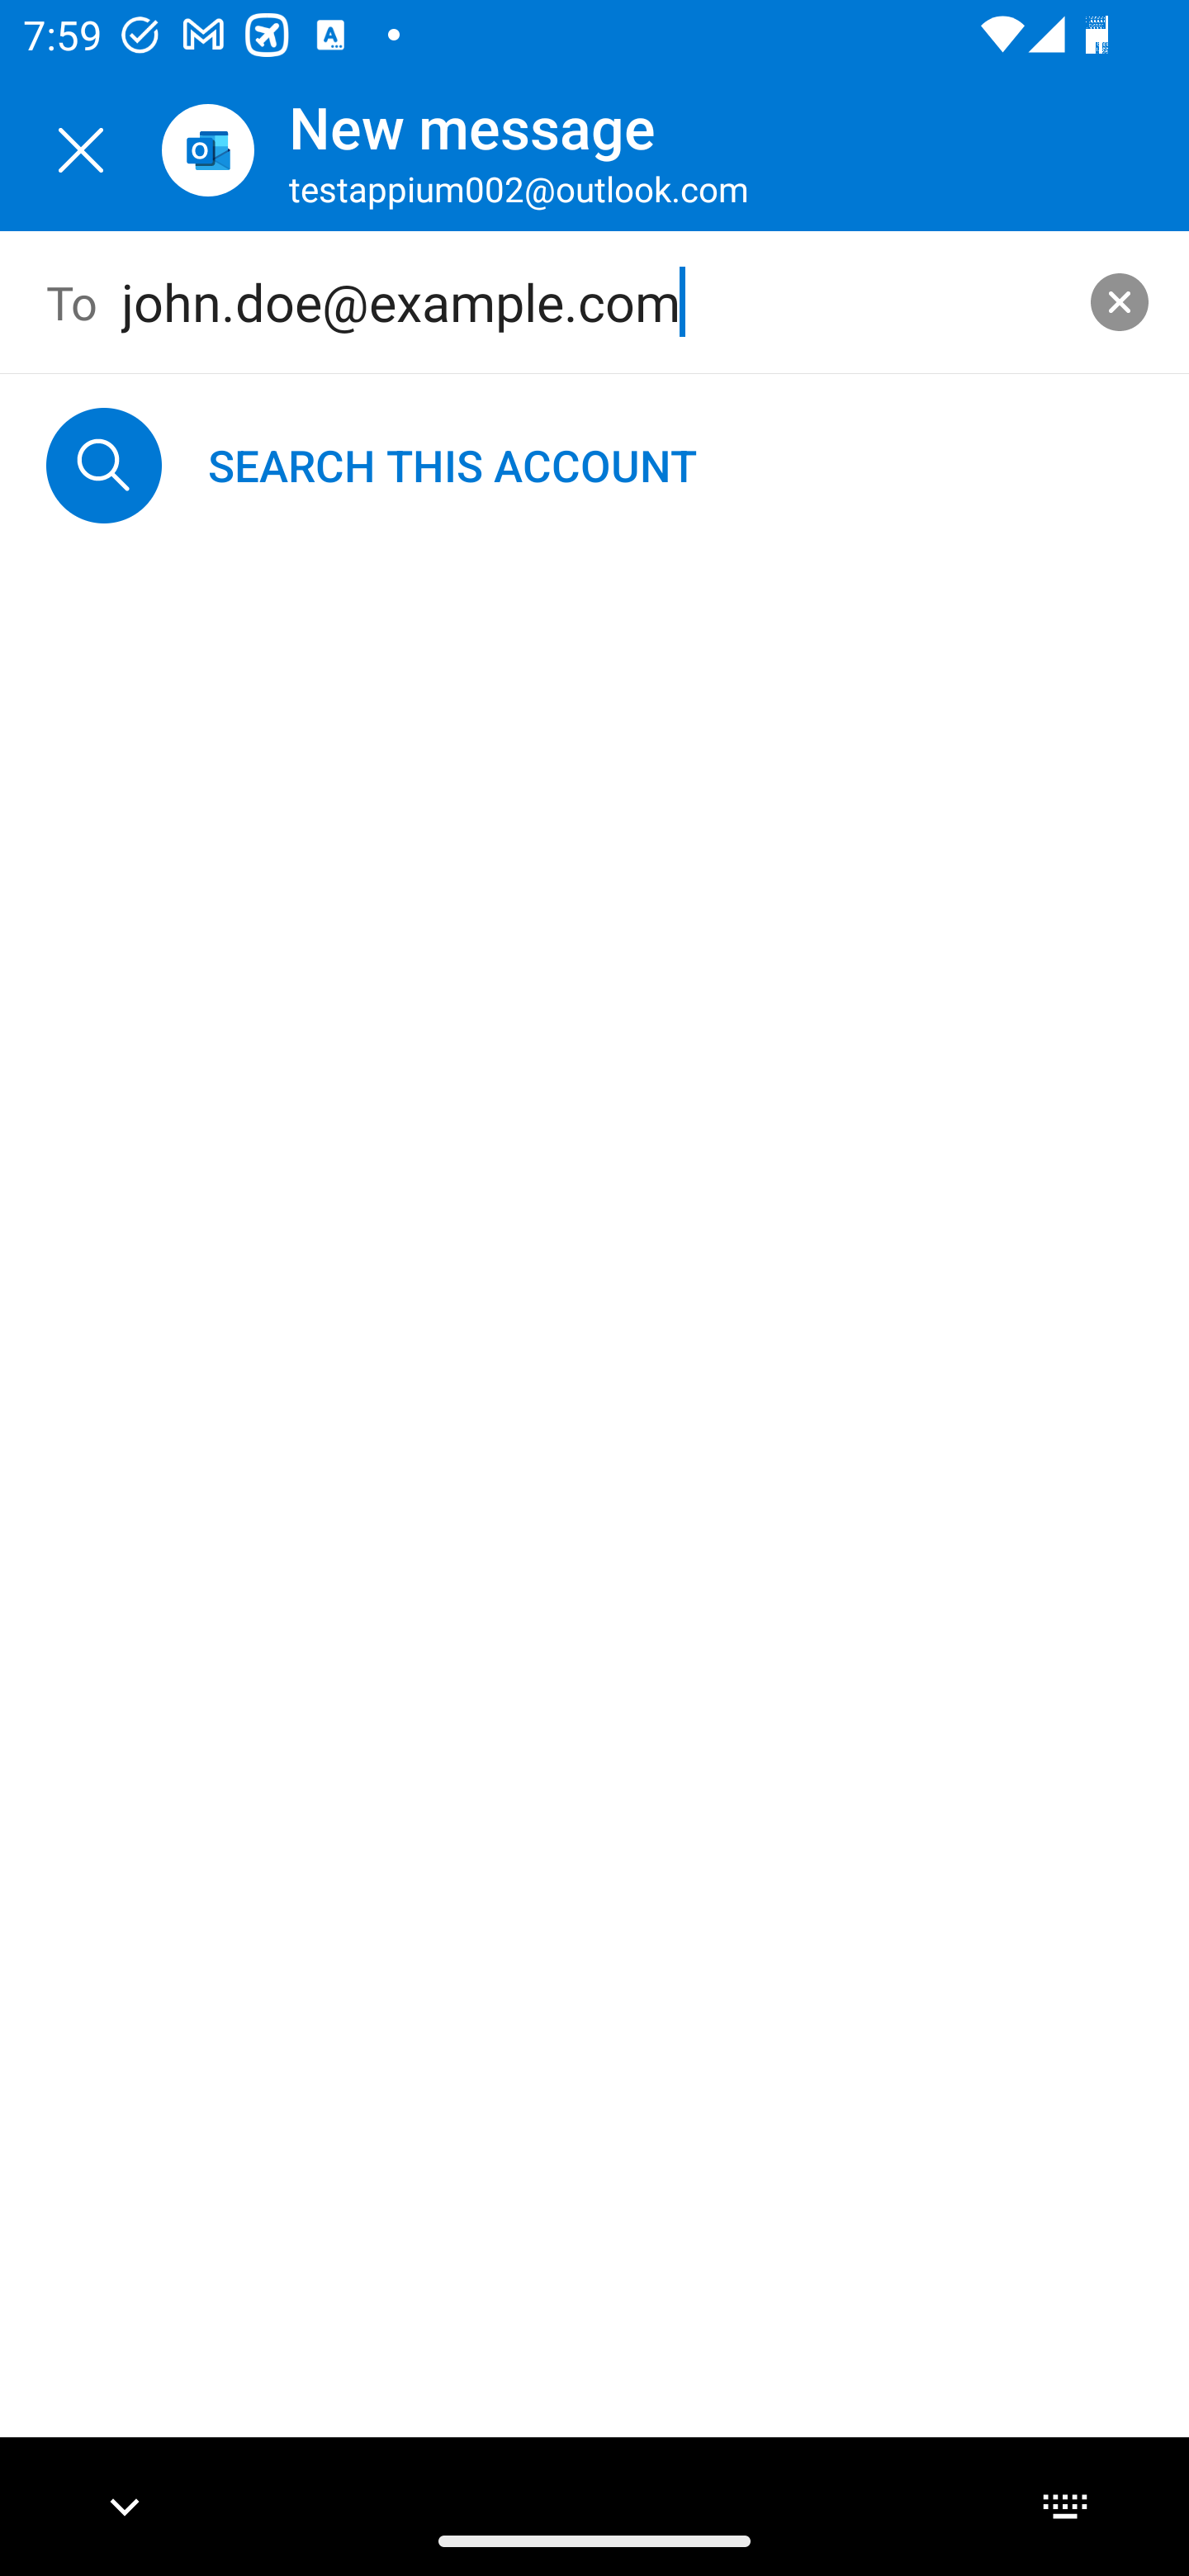 Image resolution: width=1189 pixels, height=2576 pixels. Describe the element at coordinates (81, 150) in the screenshot. I see `Close` at that location.